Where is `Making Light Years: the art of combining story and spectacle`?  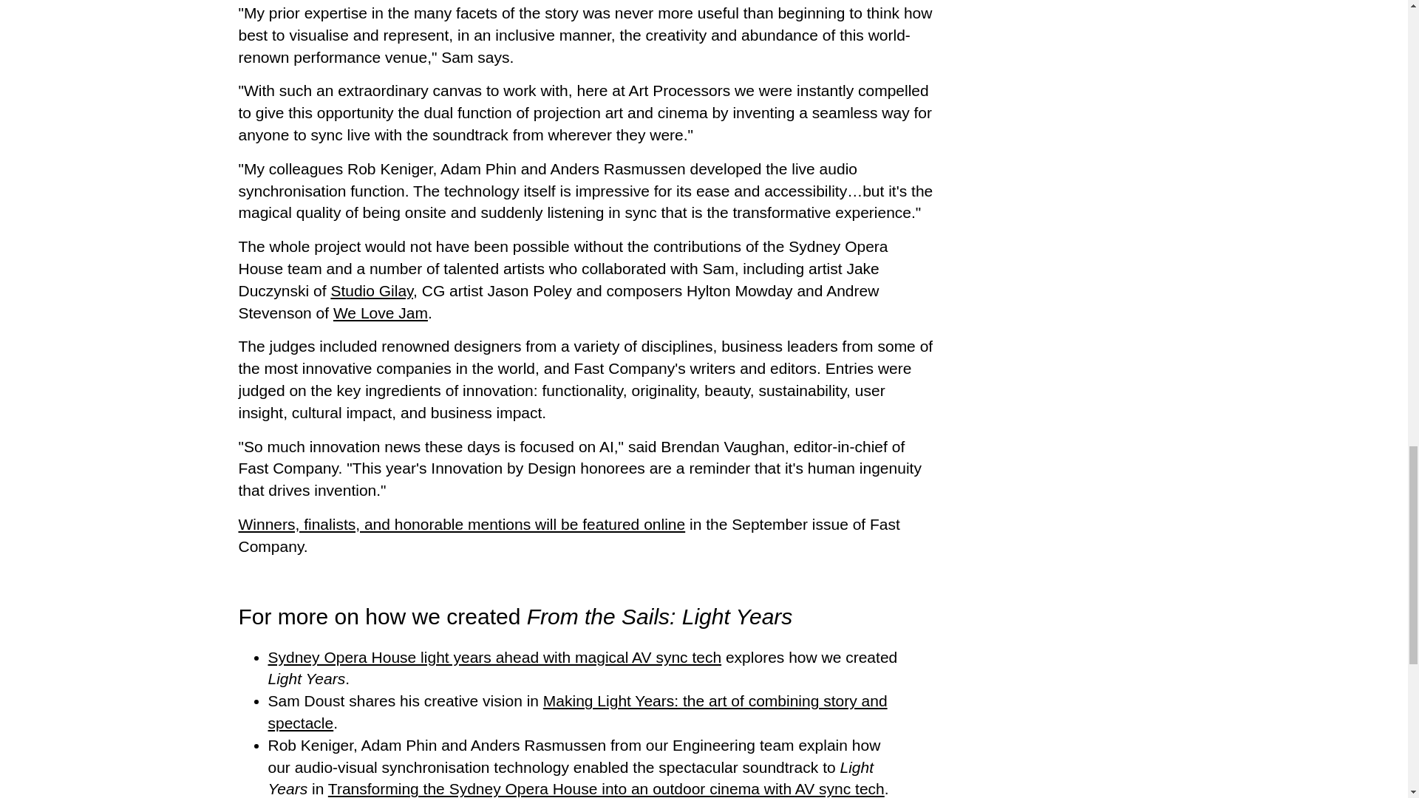
Making Light Years: the art of combining story and spectacle is located at coordinates (577, 712).